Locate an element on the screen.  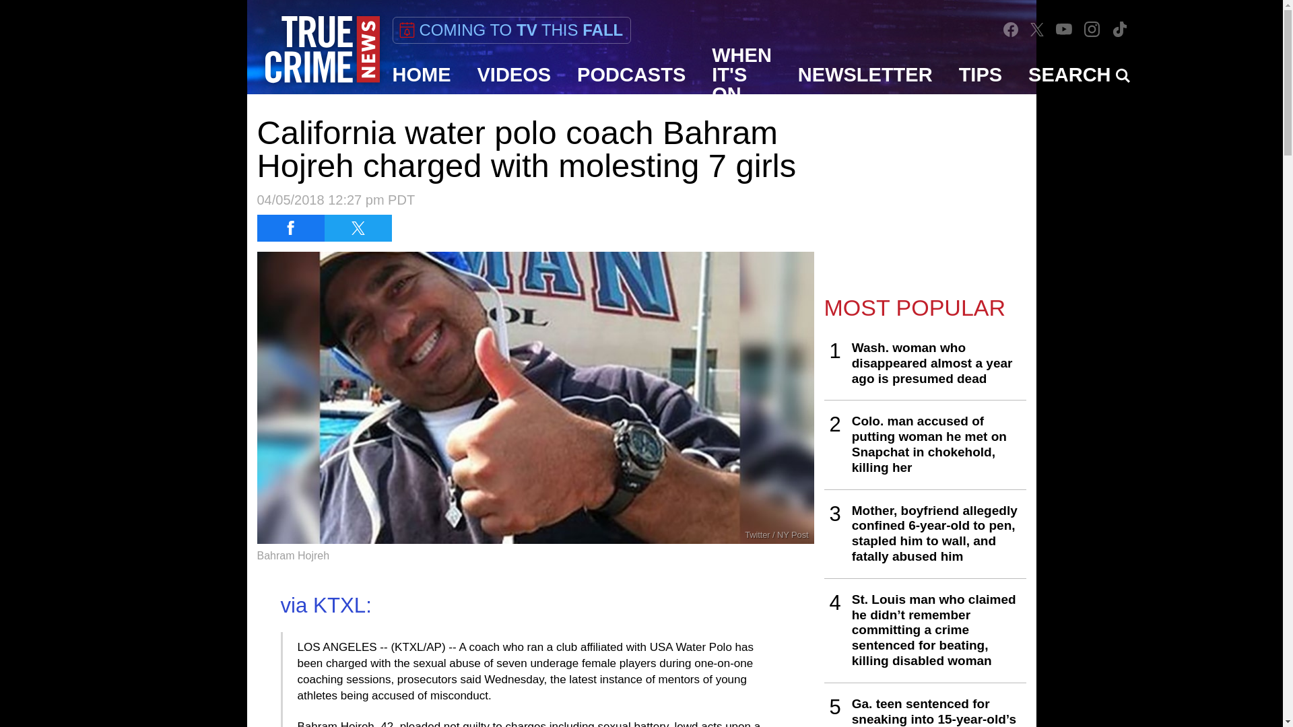
Twitter is located at coordinates (1037, 28).